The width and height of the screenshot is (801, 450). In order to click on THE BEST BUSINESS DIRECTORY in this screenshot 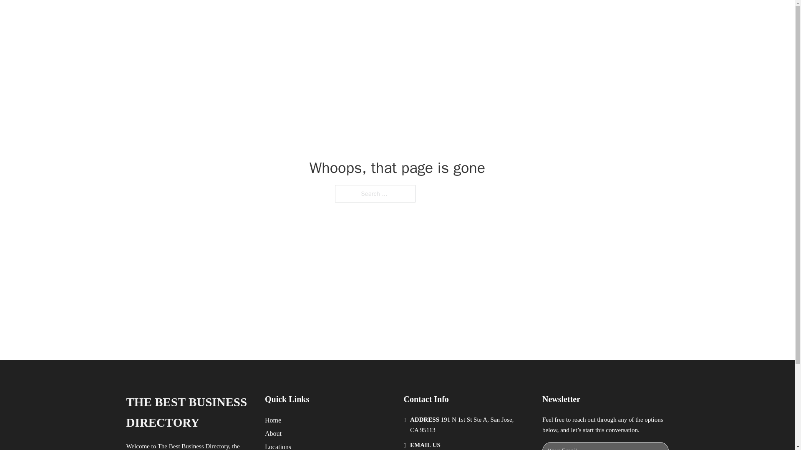, I will do `click(258, 16)`.